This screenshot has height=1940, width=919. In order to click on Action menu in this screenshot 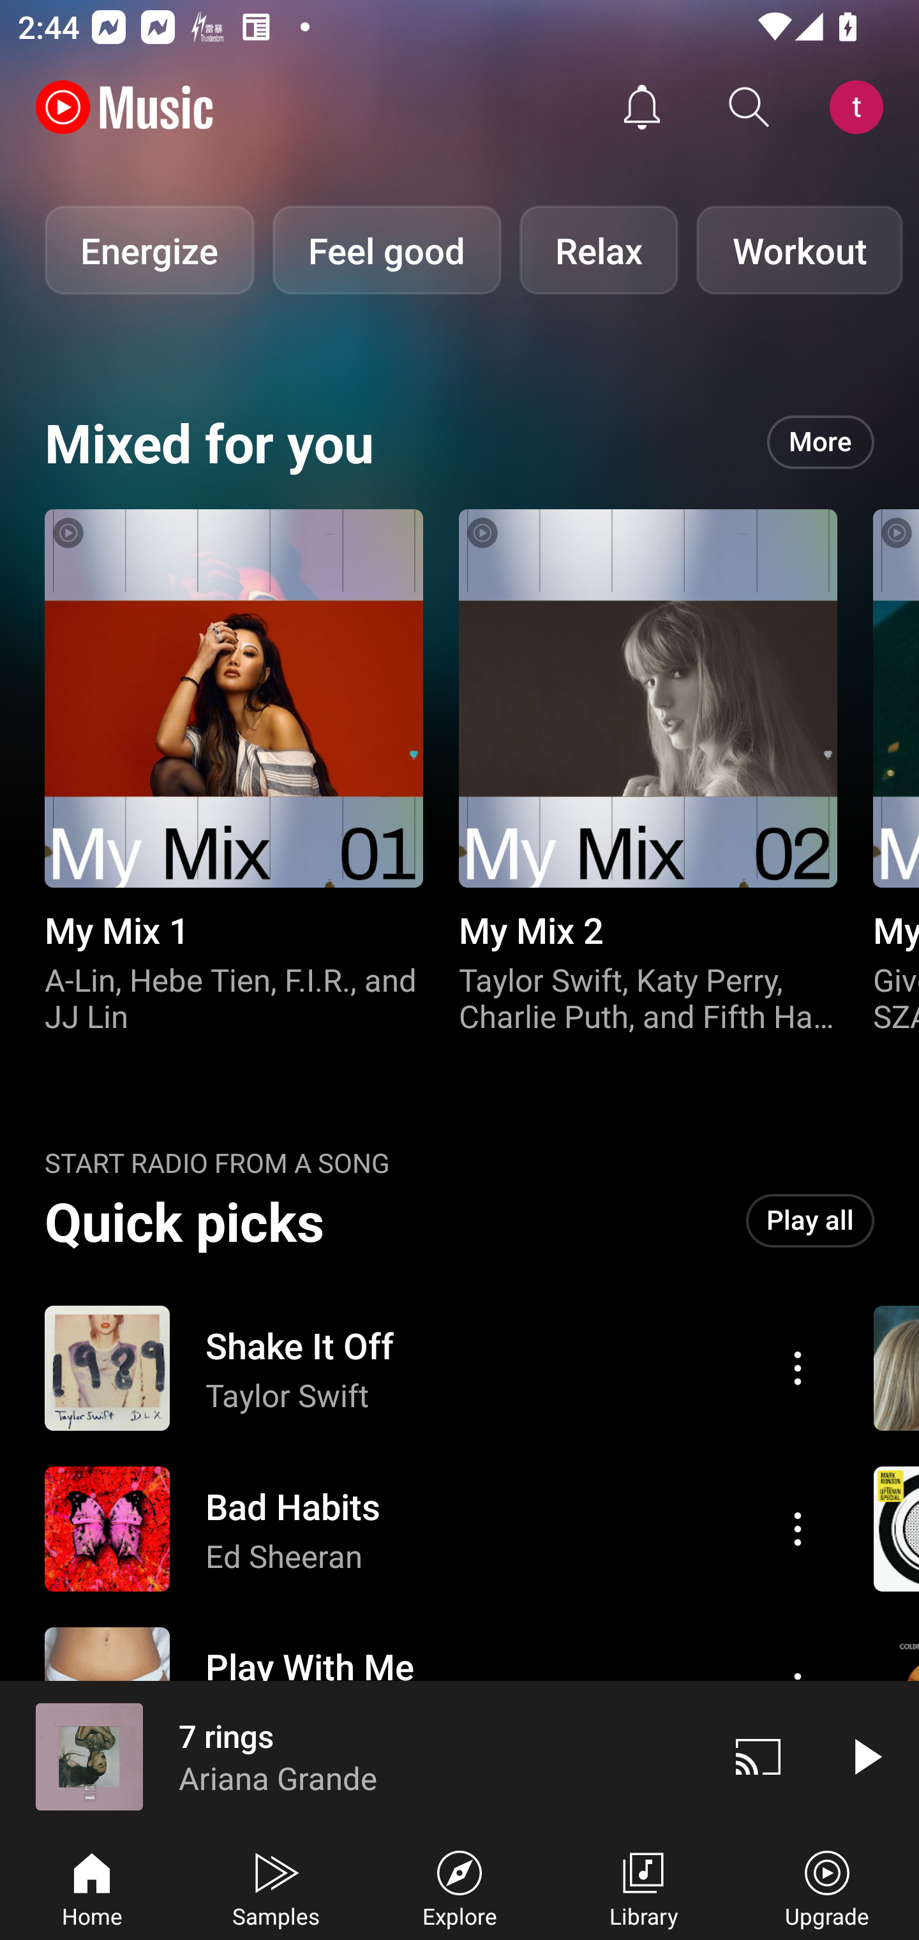, I will do `click(798, 1368)`.